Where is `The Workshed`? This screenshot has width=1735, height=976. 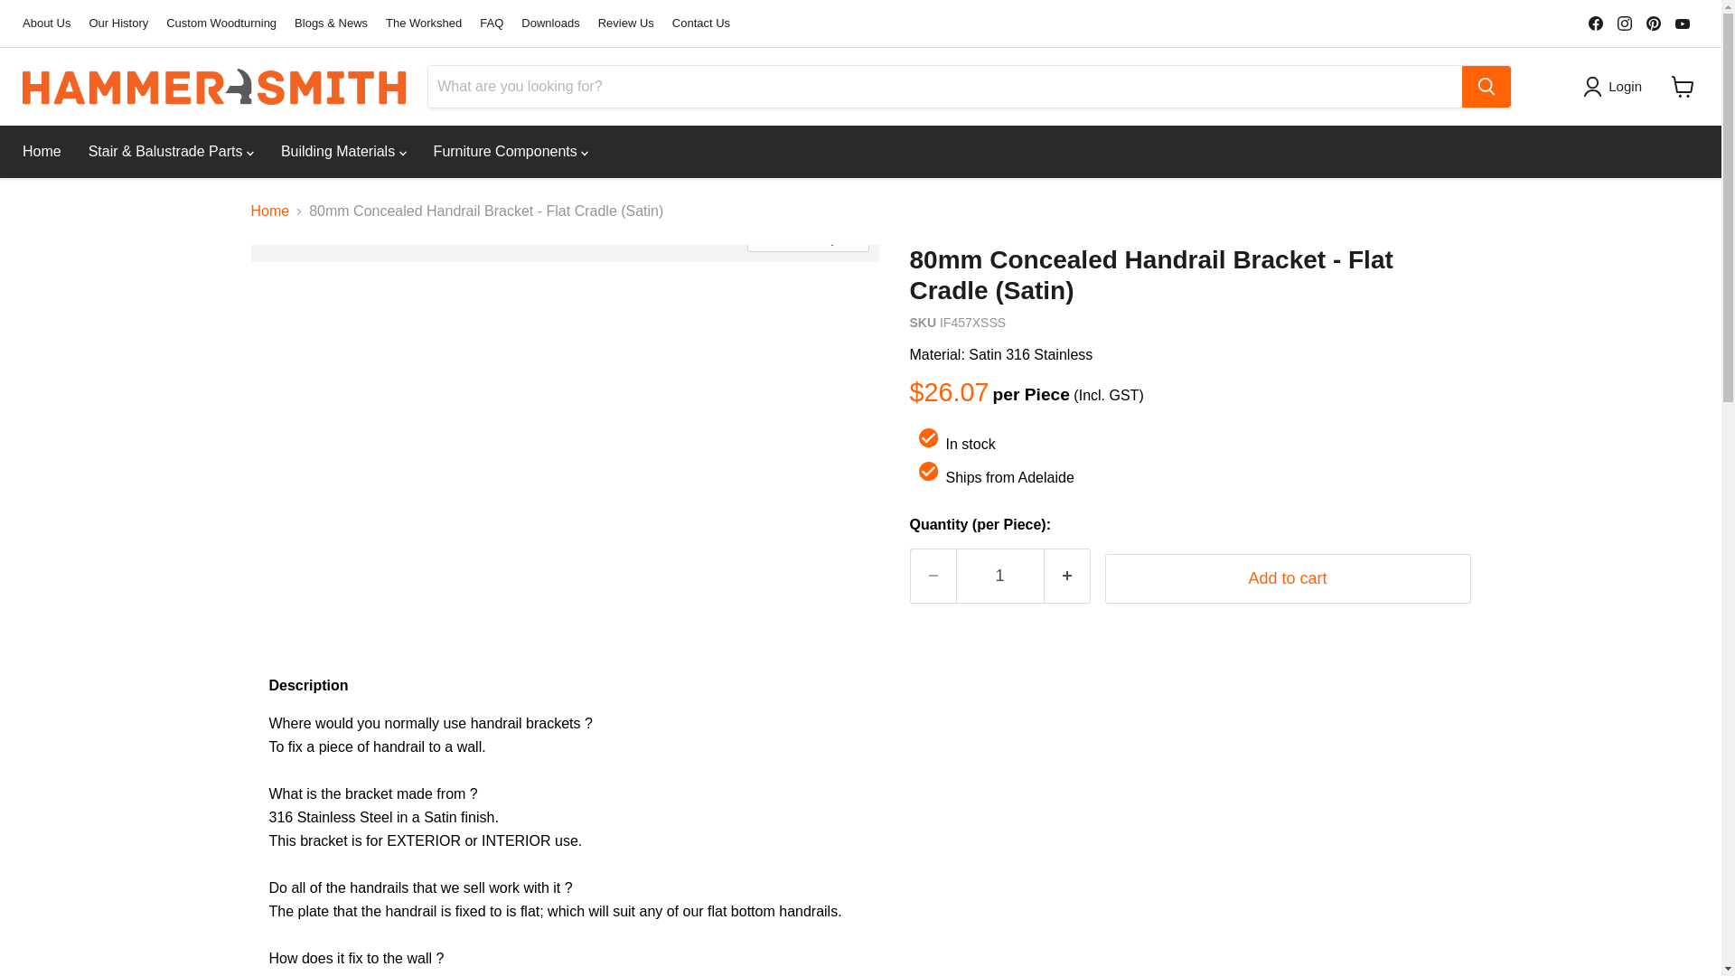
The Workshed is located at coordinates (423, 23).